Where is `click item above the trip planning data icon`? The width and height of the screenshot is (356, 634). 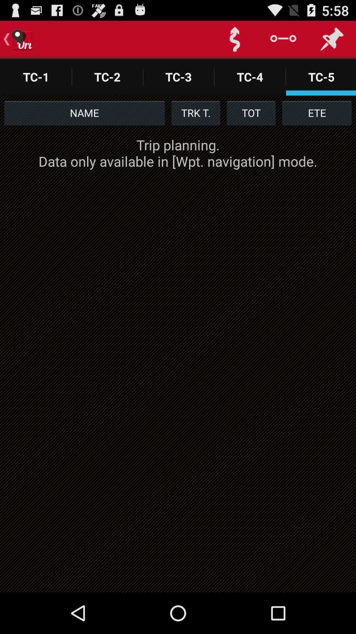 click item above the trip planning data icon is located at coordinates (317, 113).